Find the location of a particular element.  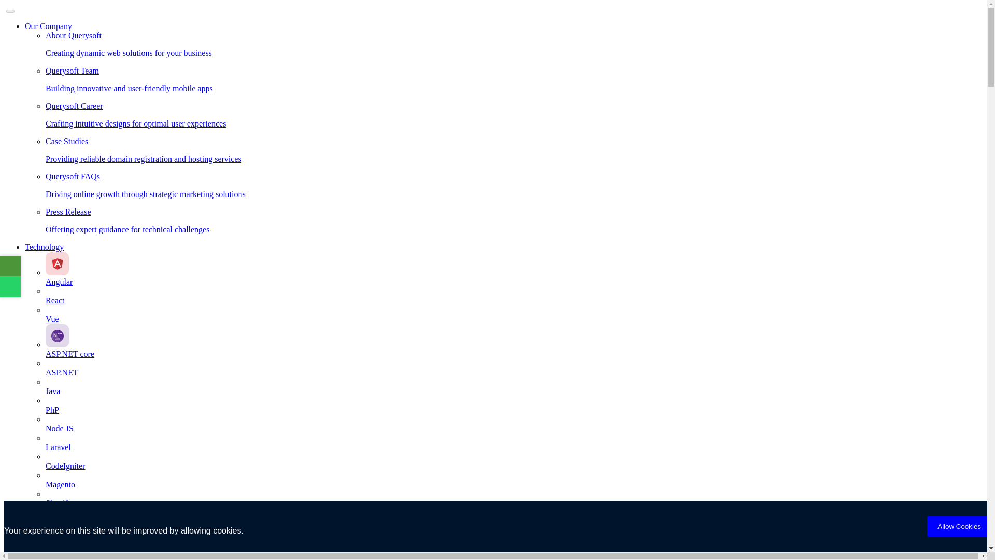

ASP.NET is located at coordinates (514, 377).